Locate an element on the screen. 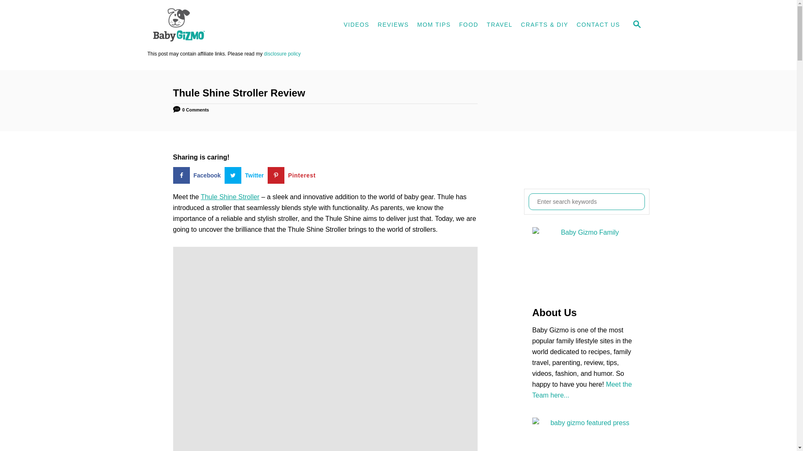 This screenshot has height=451, width=803. Search for: is located at coordinates (586, 201).